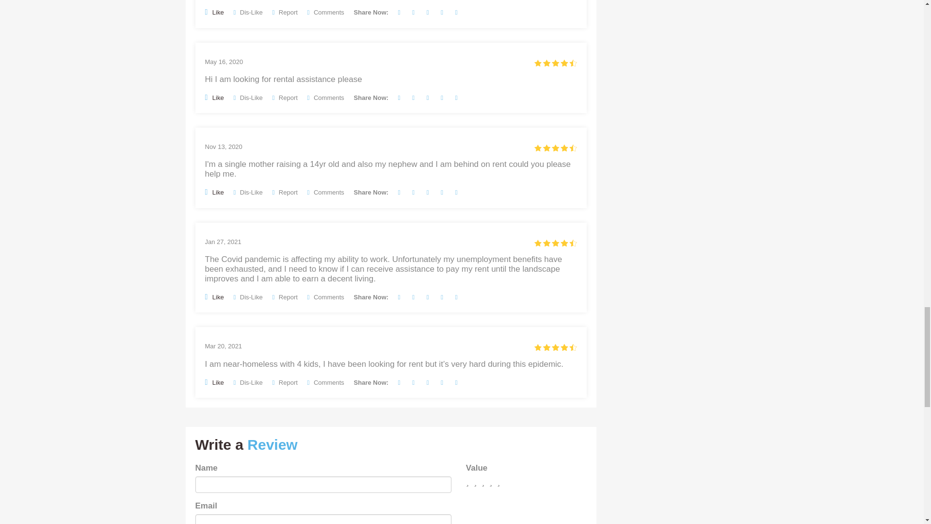 The image size is (931, 524). What do you see at coordinates (284, 13) in the screenshot?
I see `Report` at bounding box center [284, 13].